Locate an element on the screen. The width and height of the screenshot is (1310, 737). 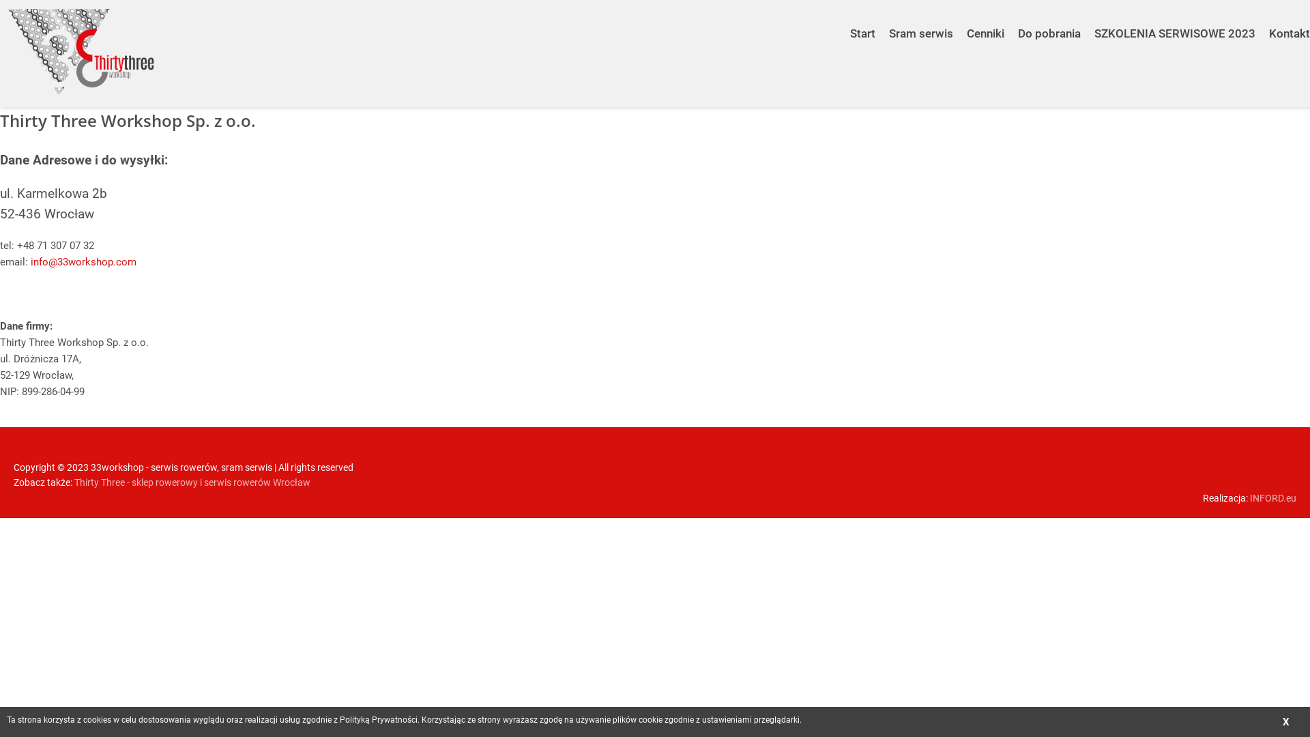
INFORD.eu is located at coordinates (1273, 498).